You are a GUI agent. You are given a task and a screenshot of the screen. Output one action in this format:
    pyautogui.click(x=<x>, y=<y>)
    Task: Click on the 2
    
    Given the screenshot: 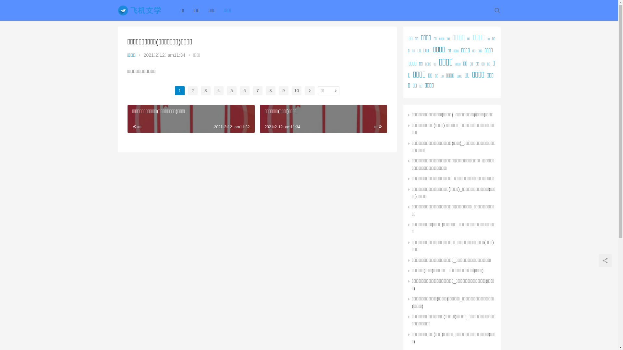 What is the action you would take?
    pyautogui.click(x=193, y=91)
    